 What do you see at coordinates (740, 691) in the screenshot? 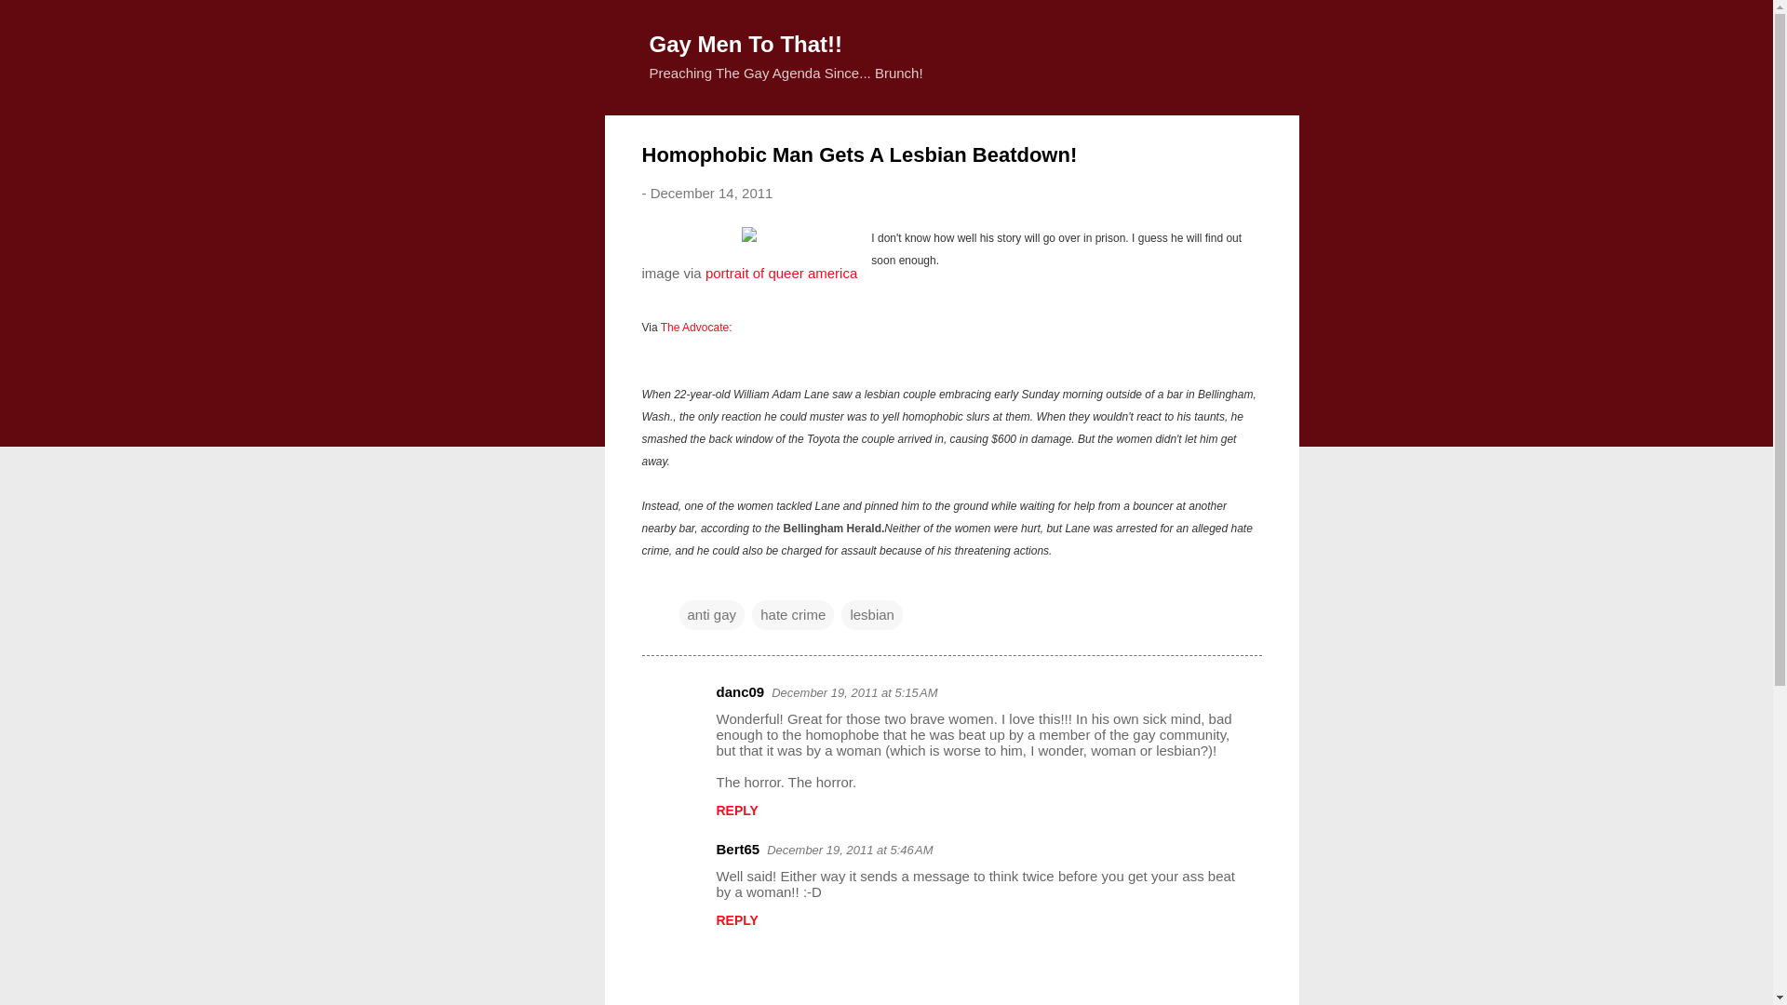
I see `danc09` at bounding box center [740, 691].